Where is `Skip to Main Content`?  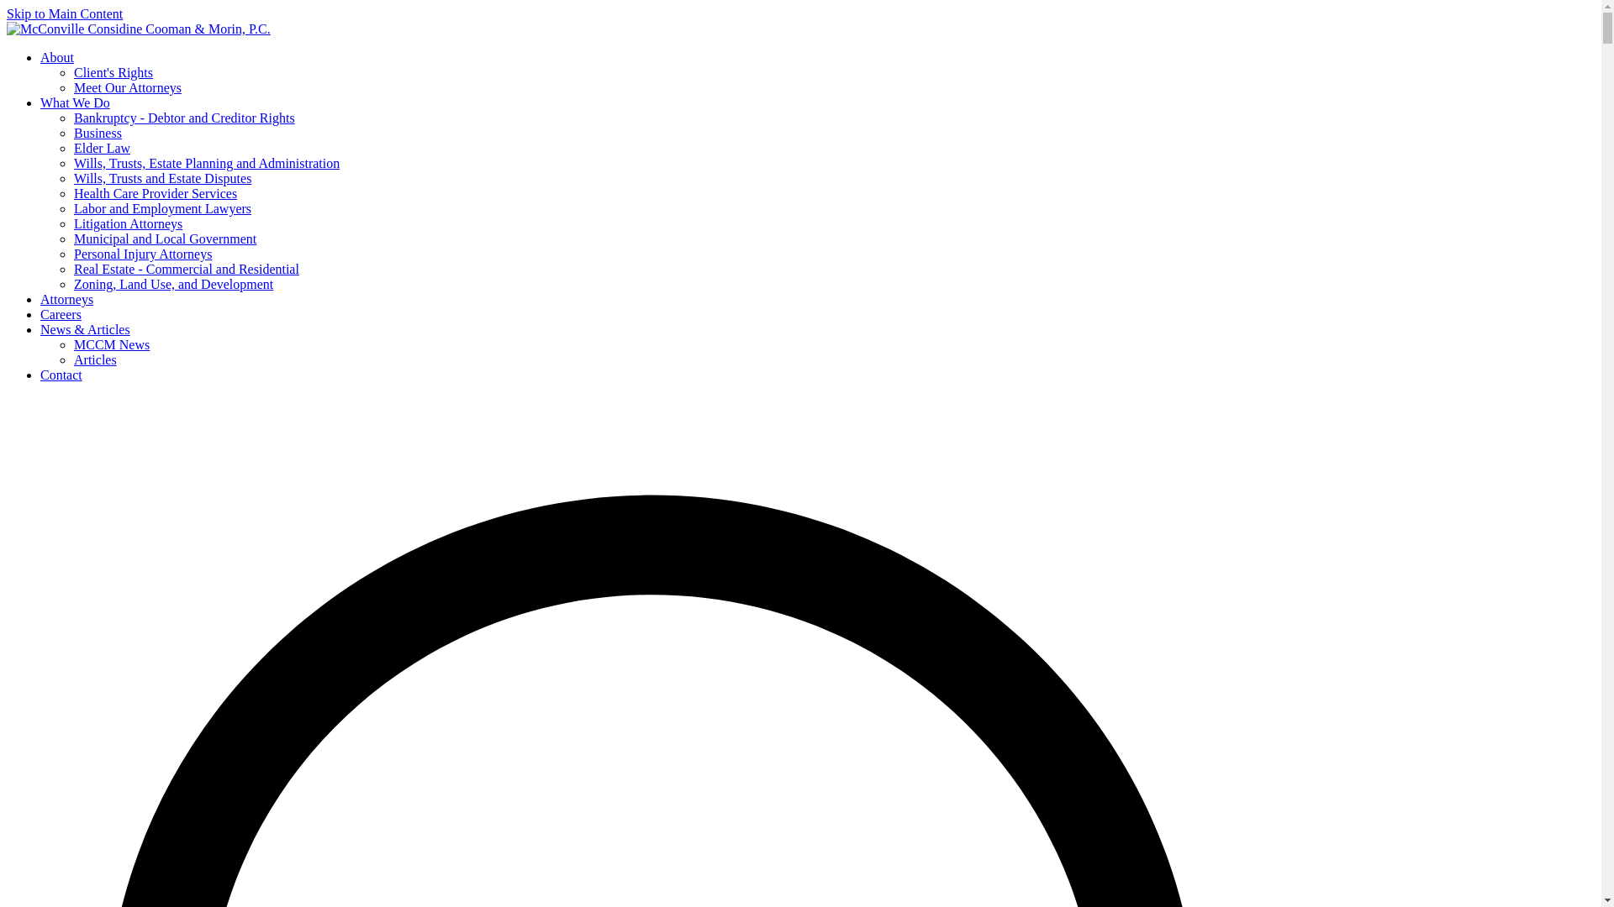 Skip to Main Content is located at coordinates (64, 13).